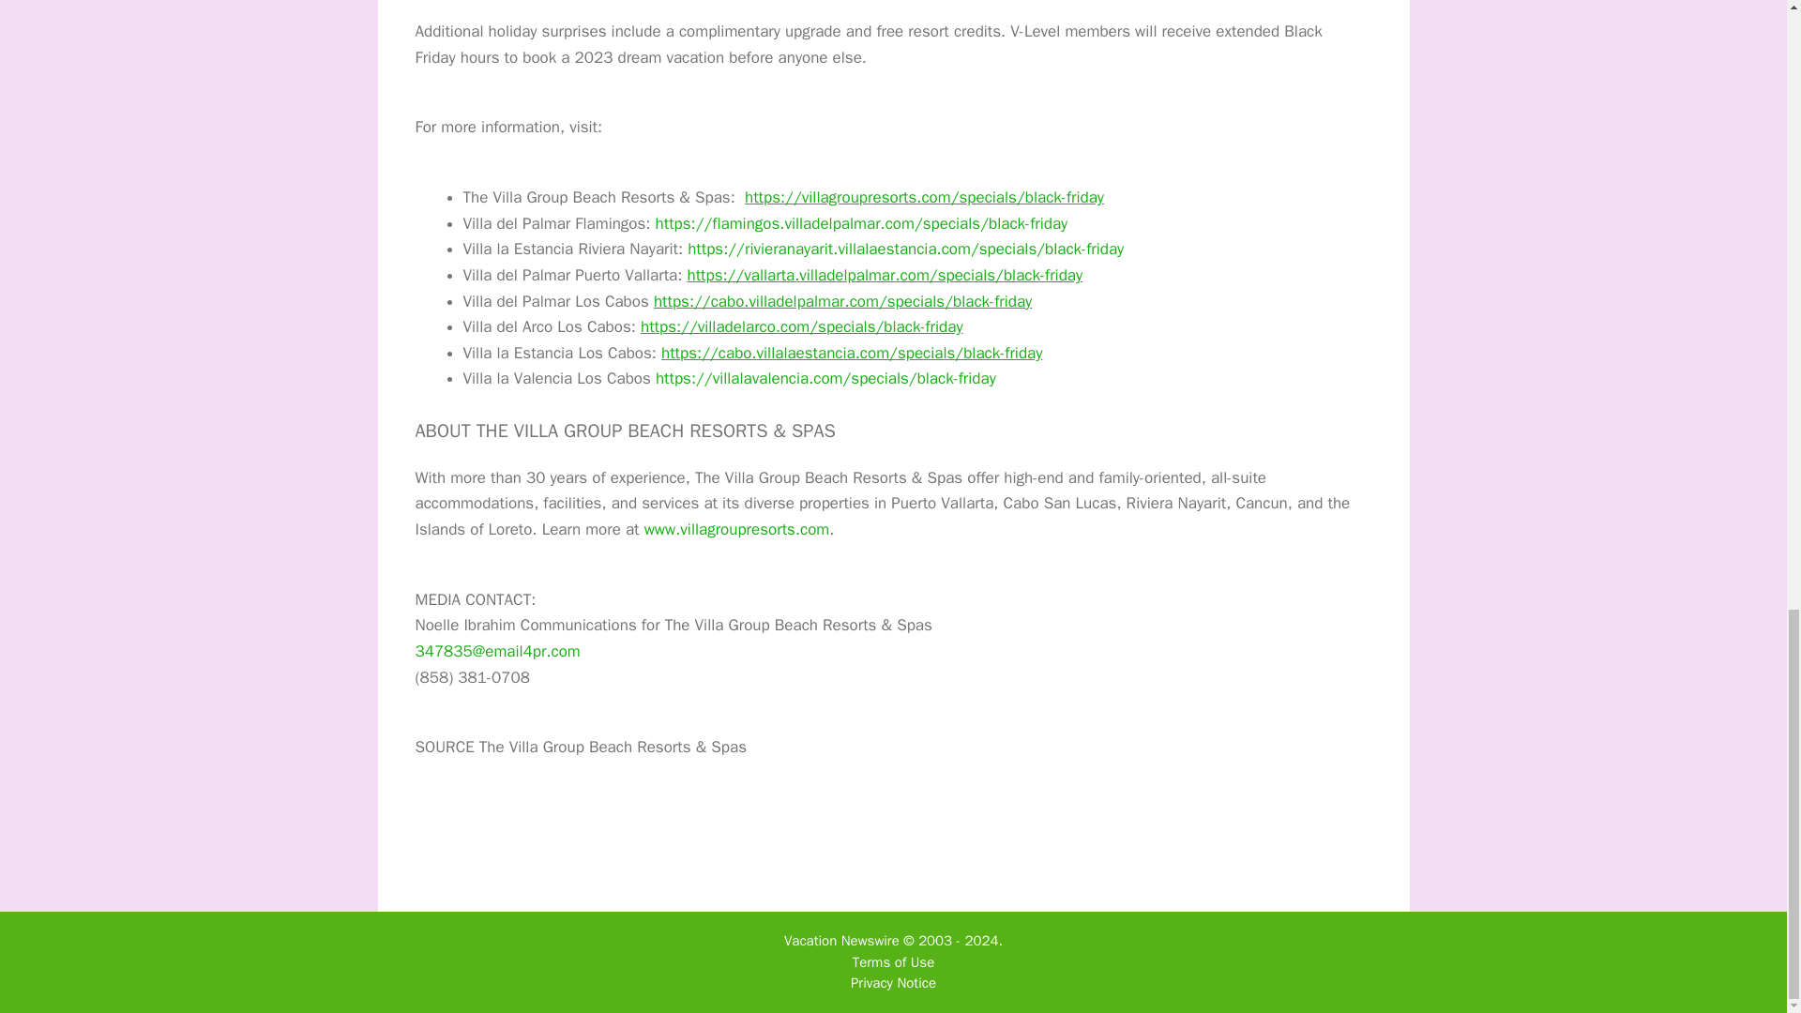 The image size is (1801, 1013). I want to click on www.villagroupresorts.com, so click(737, 529).